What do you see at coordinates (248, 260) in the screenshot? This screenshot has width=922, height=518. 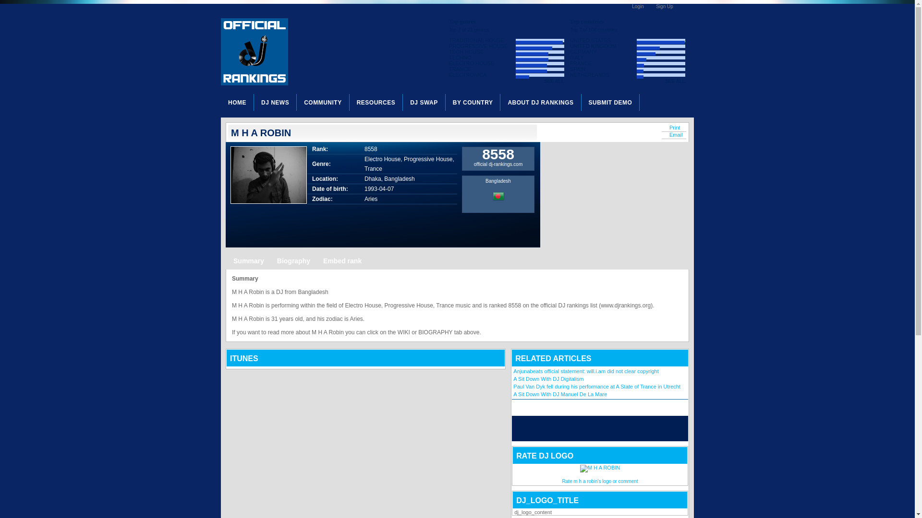 I see `Summary` at bounding box center [248, 260].